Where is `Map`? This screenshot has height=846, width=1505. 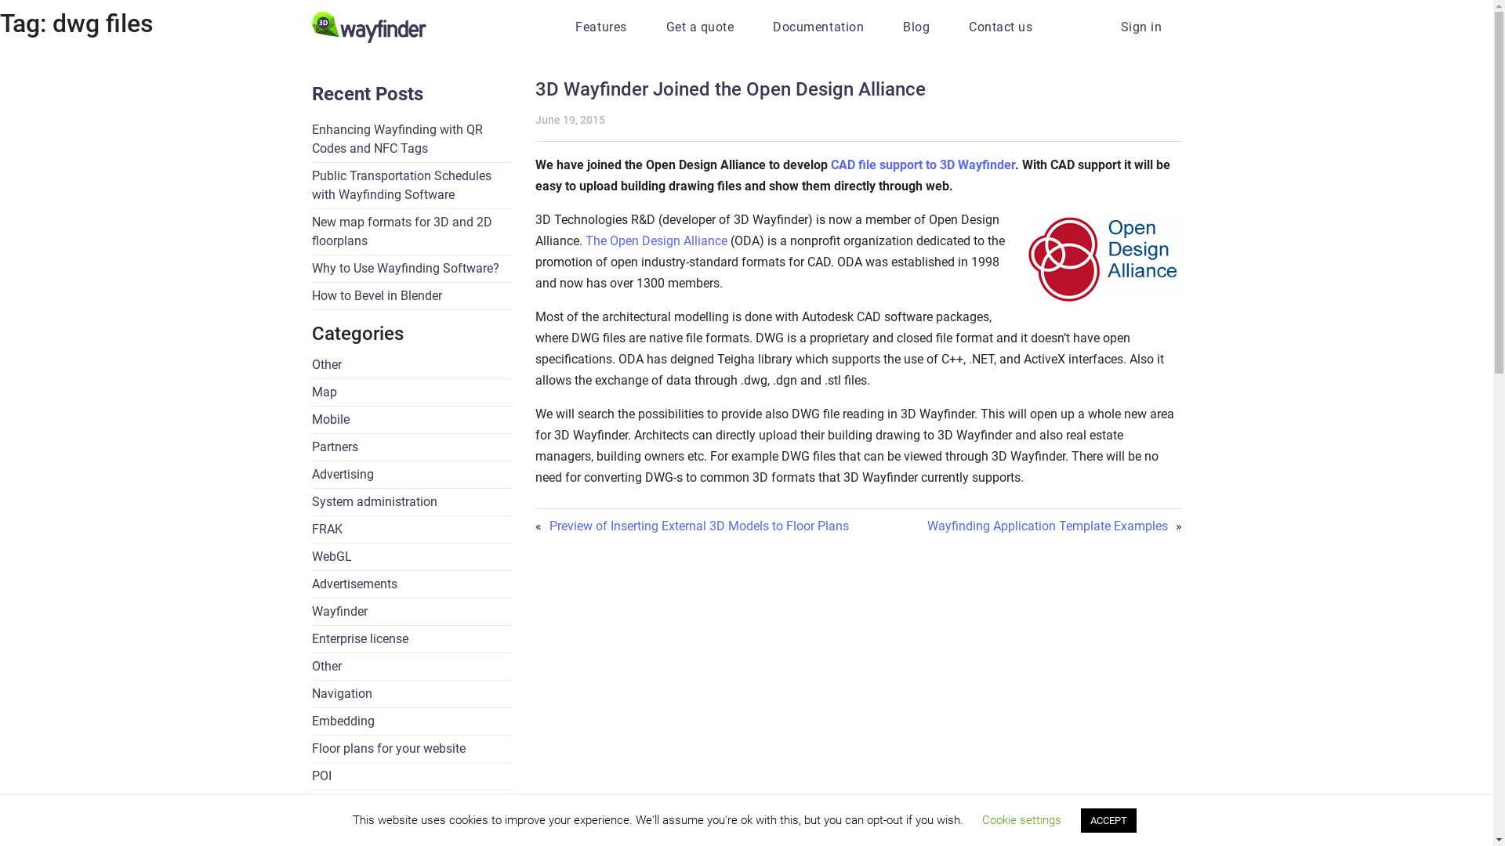 Map is located at coordinates (412, 393).